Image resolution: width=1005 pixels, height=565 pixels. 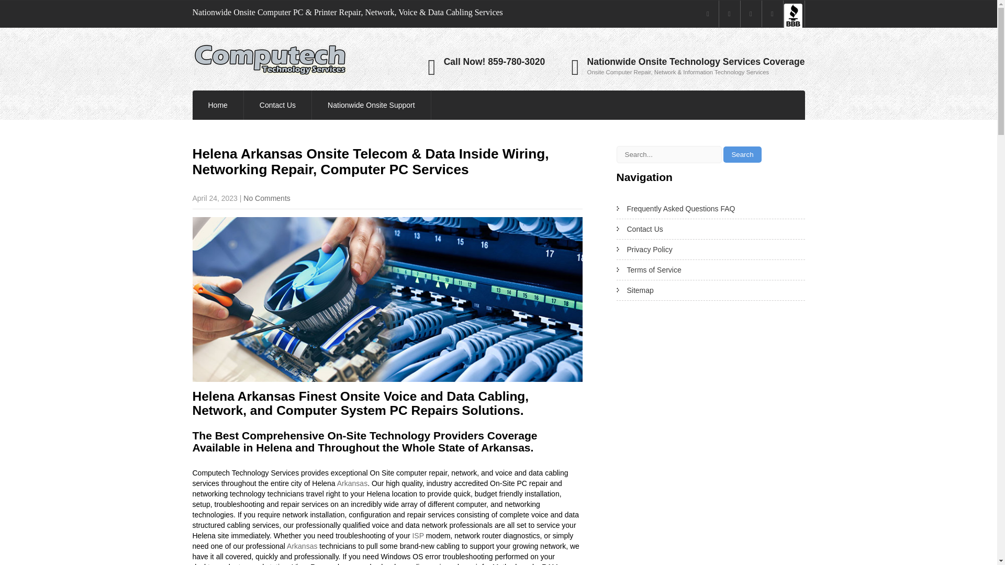 What do you see at coordinates (742, 154) in the screenshot?
I see `Search` at bounding box center [742, 154].